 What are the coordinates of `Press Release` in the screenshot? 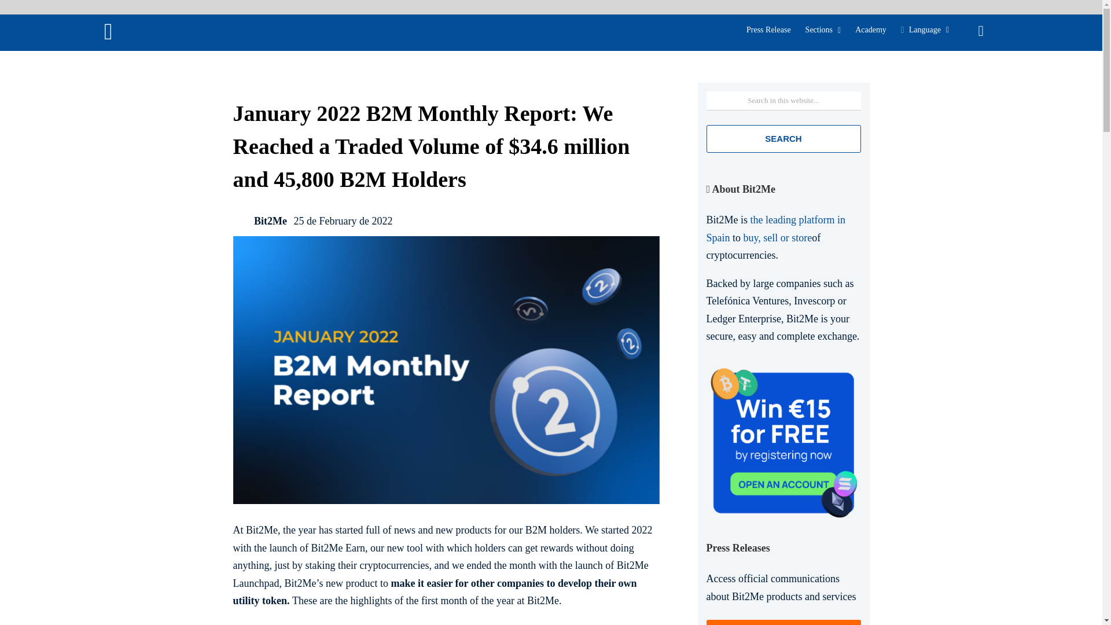 It's located at (768, 30).